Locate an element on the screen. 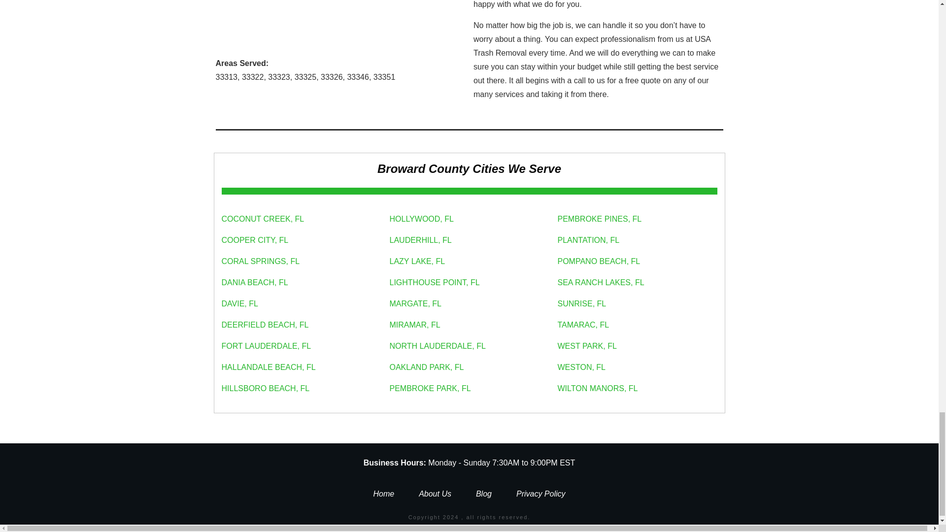  DAVIE, FL is located at coordinates (239, 303).